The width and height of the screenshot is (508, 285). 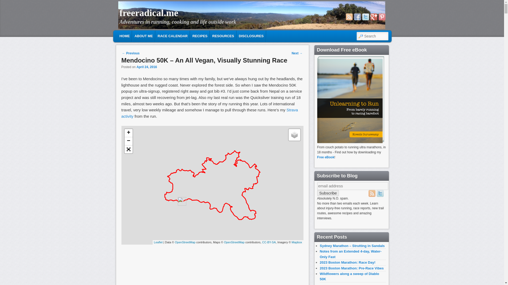 I want to click on April 24, 2016, so click(x=147, y=67).